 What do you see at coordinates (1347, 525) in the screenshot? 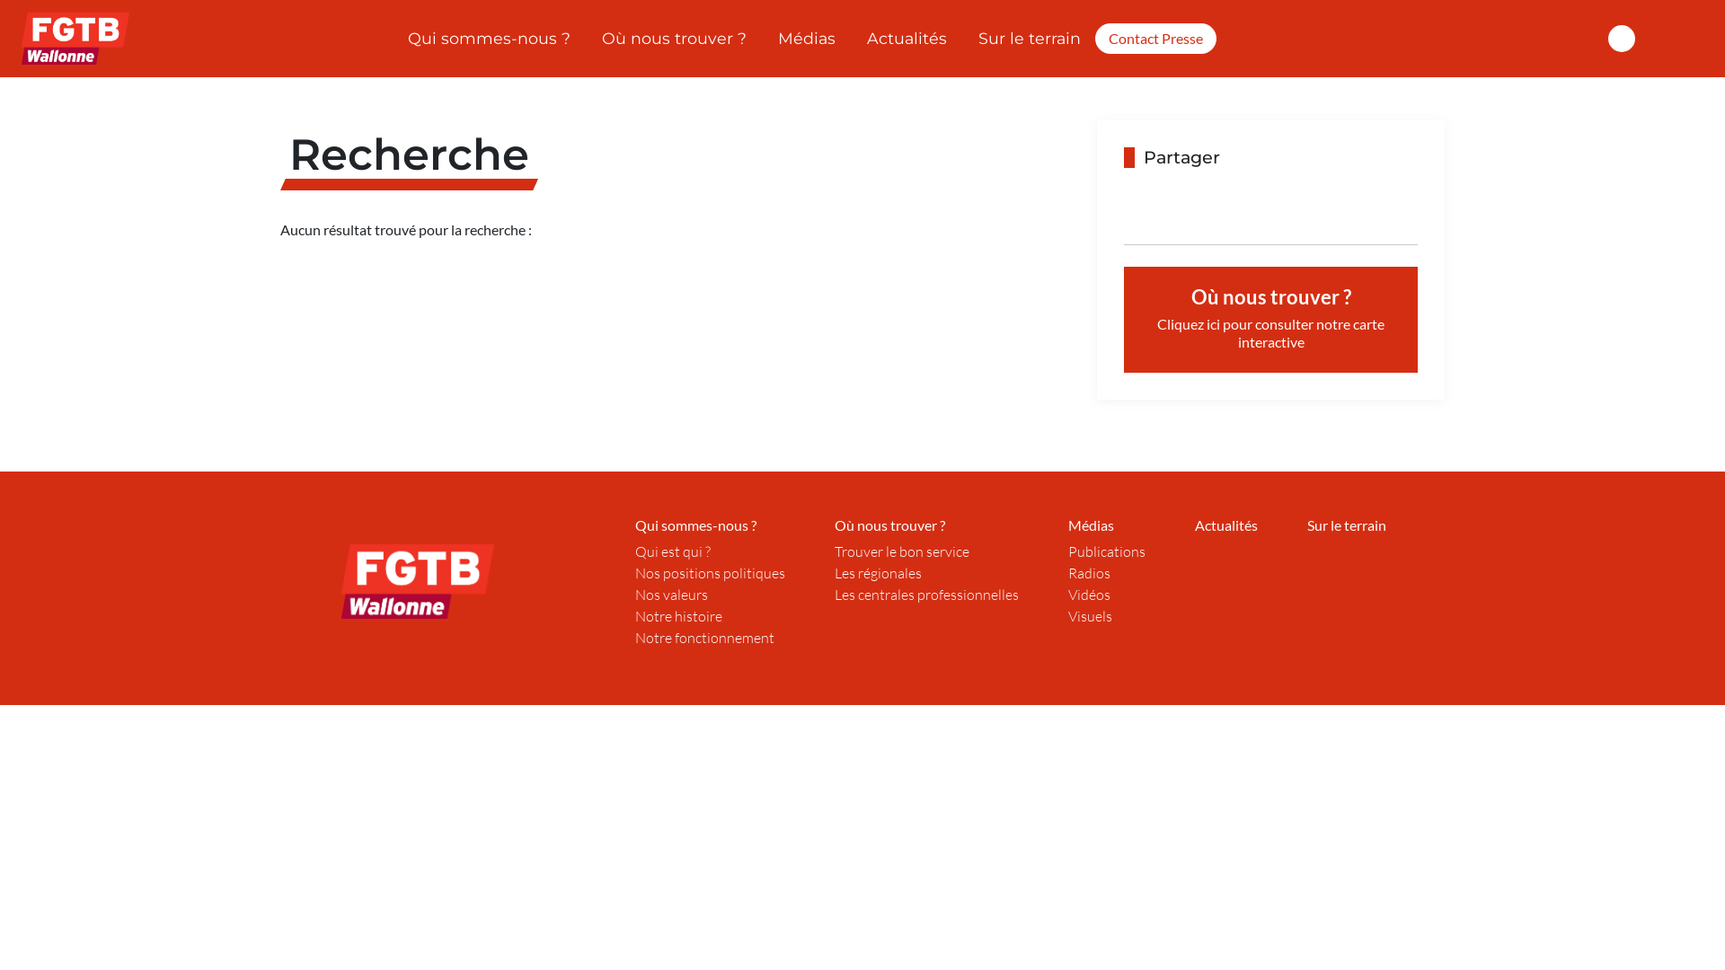
I see `Sur le terrain` at bounding box center [1347, 525].